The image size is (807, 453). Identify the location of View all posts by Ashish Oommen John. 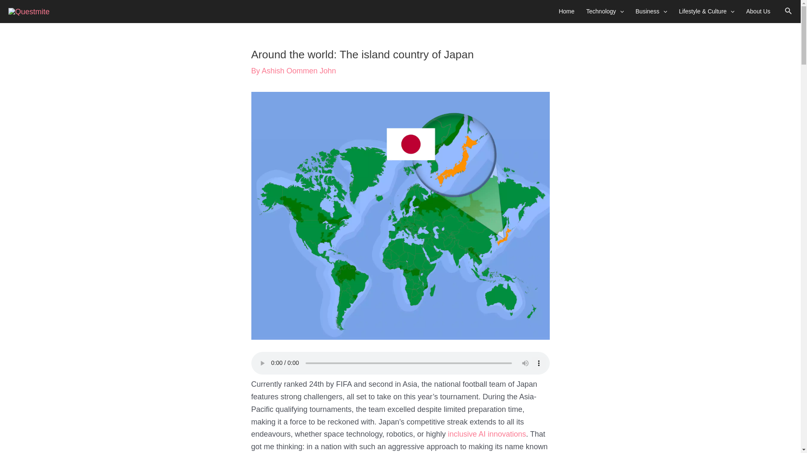
(299, 70).